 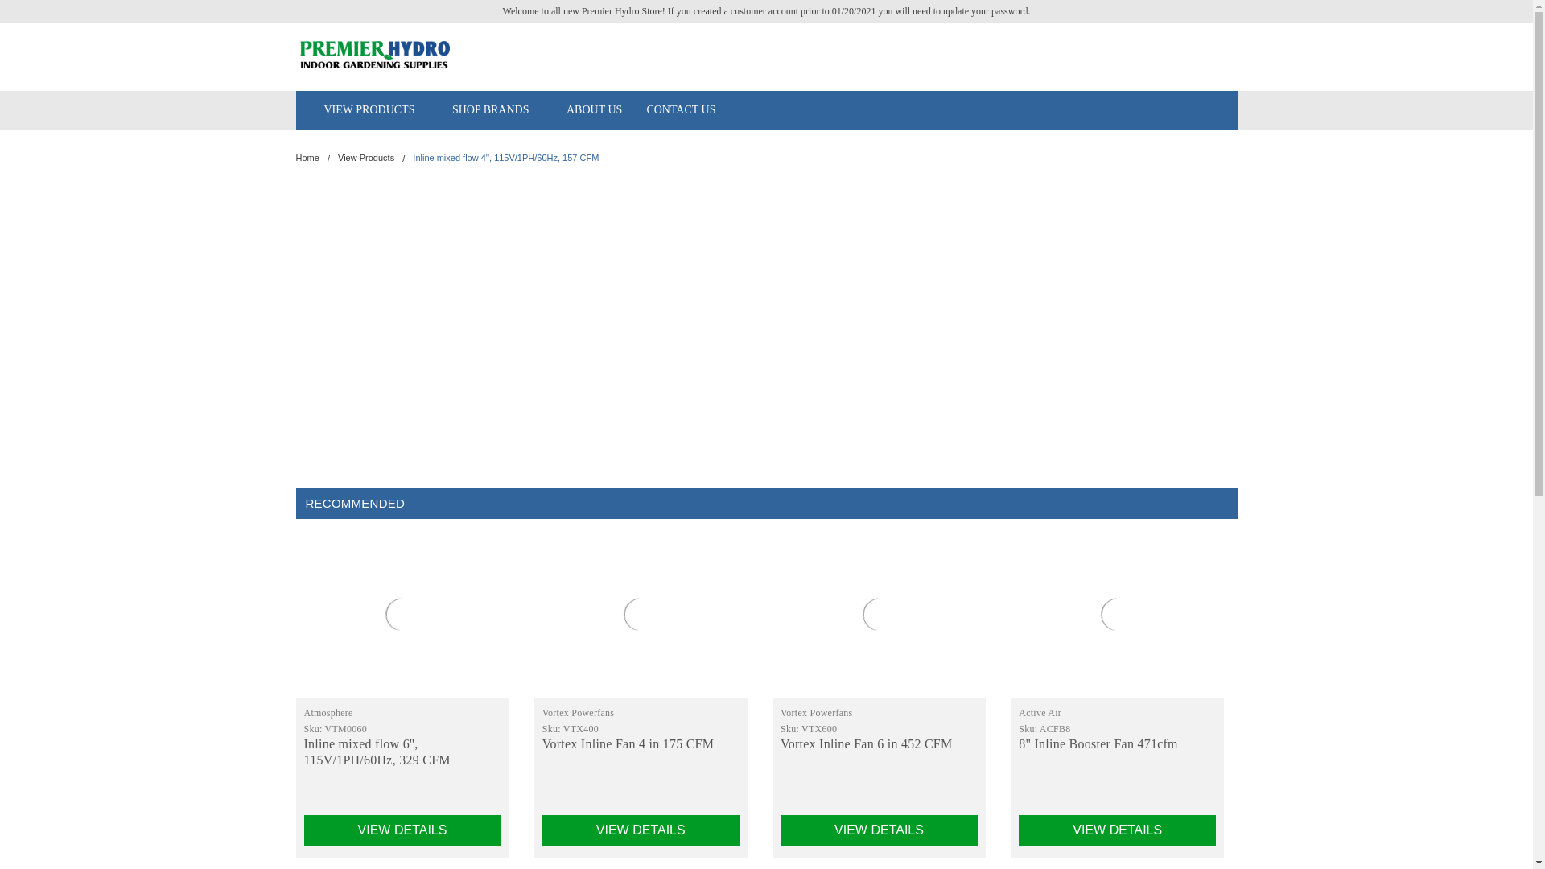 What do you see at coordinates (374, 55) in the screenshot?
I see `Premier Hydro` at bounding box center [374, 55].